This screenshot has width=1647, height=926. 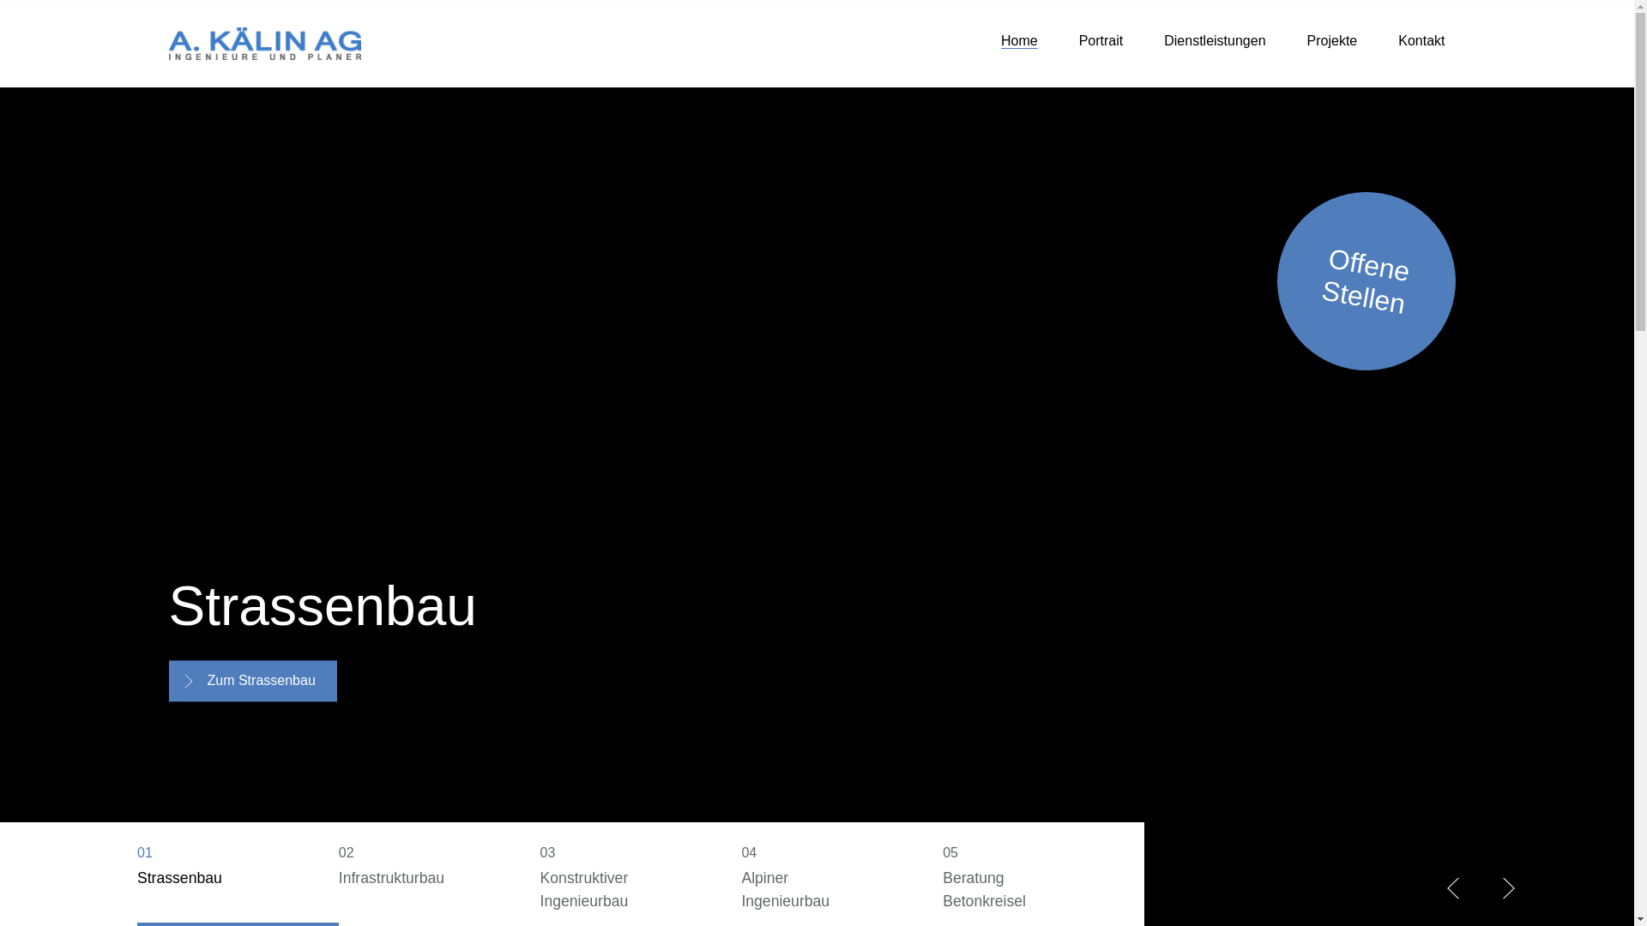 I want to click on Zum Beratung Betonkreisel, so click(x=281, y=681).